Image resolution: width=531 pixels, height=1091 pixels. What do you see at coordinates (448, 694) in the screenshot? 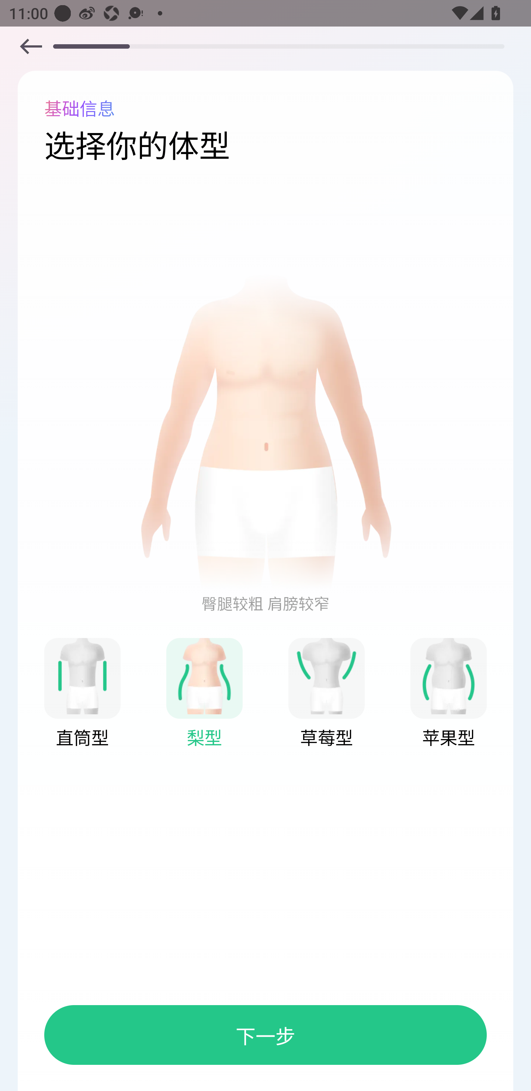
I see `1   1 苹果型` at bounding box center [448, 694].